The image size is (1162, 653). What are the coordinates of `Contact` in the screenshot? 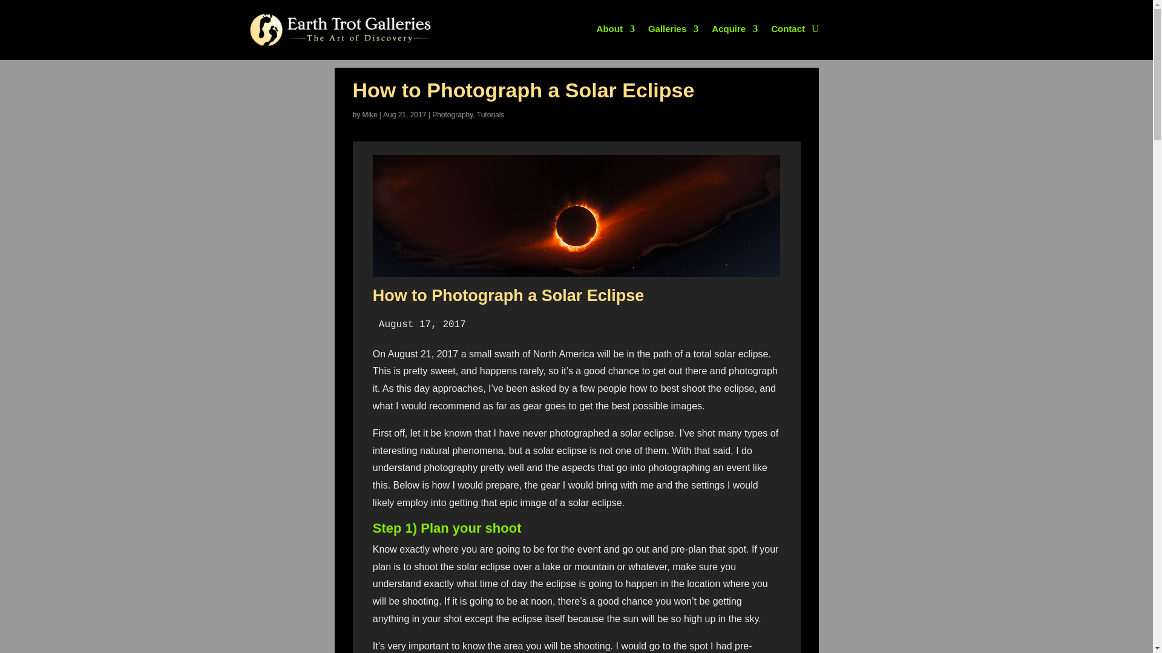 It's located at (788, 31).